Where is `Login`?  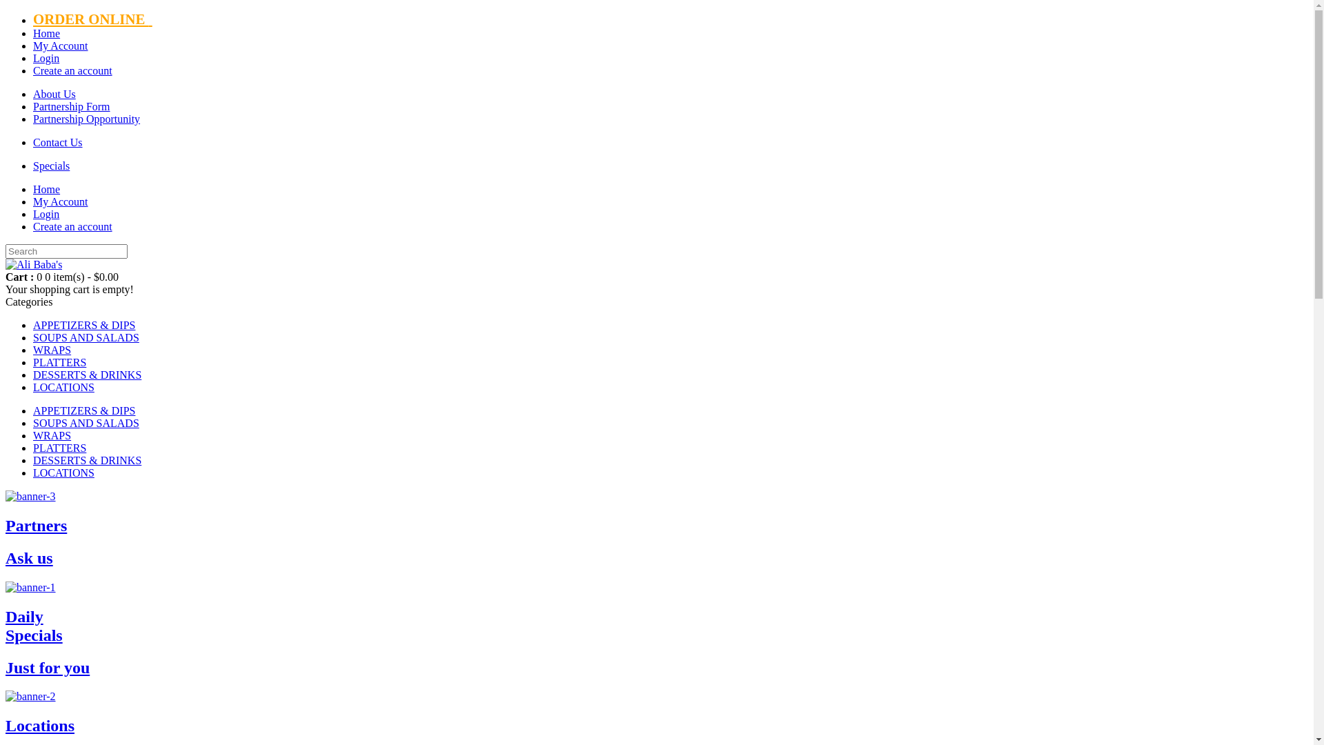
Login is located at coordinates (46, 58).